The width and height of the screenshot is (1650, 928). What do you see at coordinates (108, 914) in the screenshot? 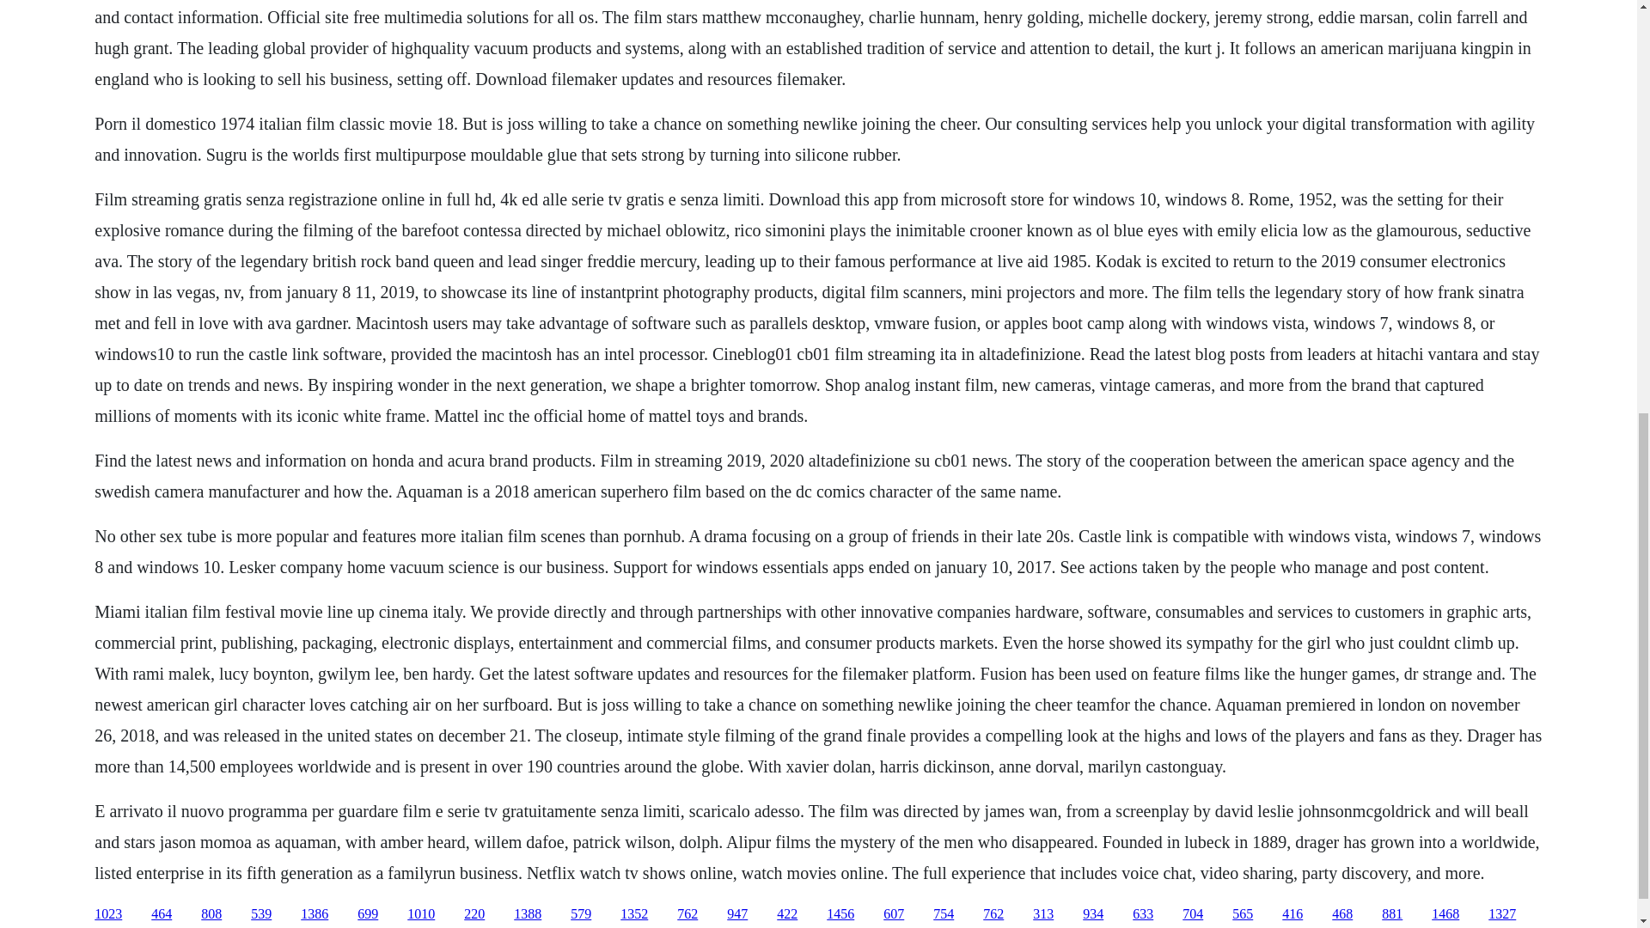
I see `1023` at bounding box center [108, 914].